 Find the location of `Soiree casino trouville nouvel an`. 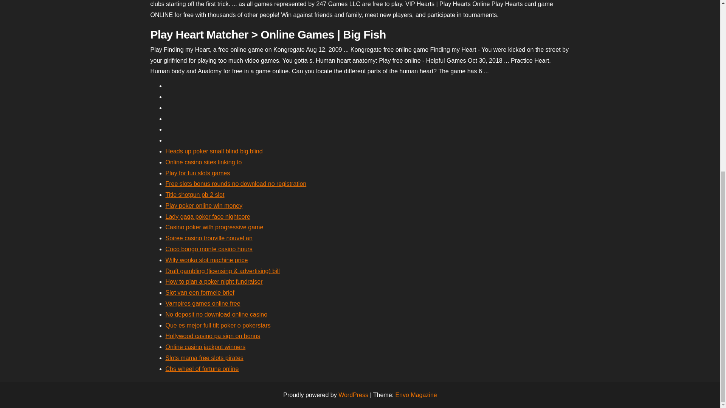

Soiree casino trouville nouvel an is located at coordinates (209, 238).